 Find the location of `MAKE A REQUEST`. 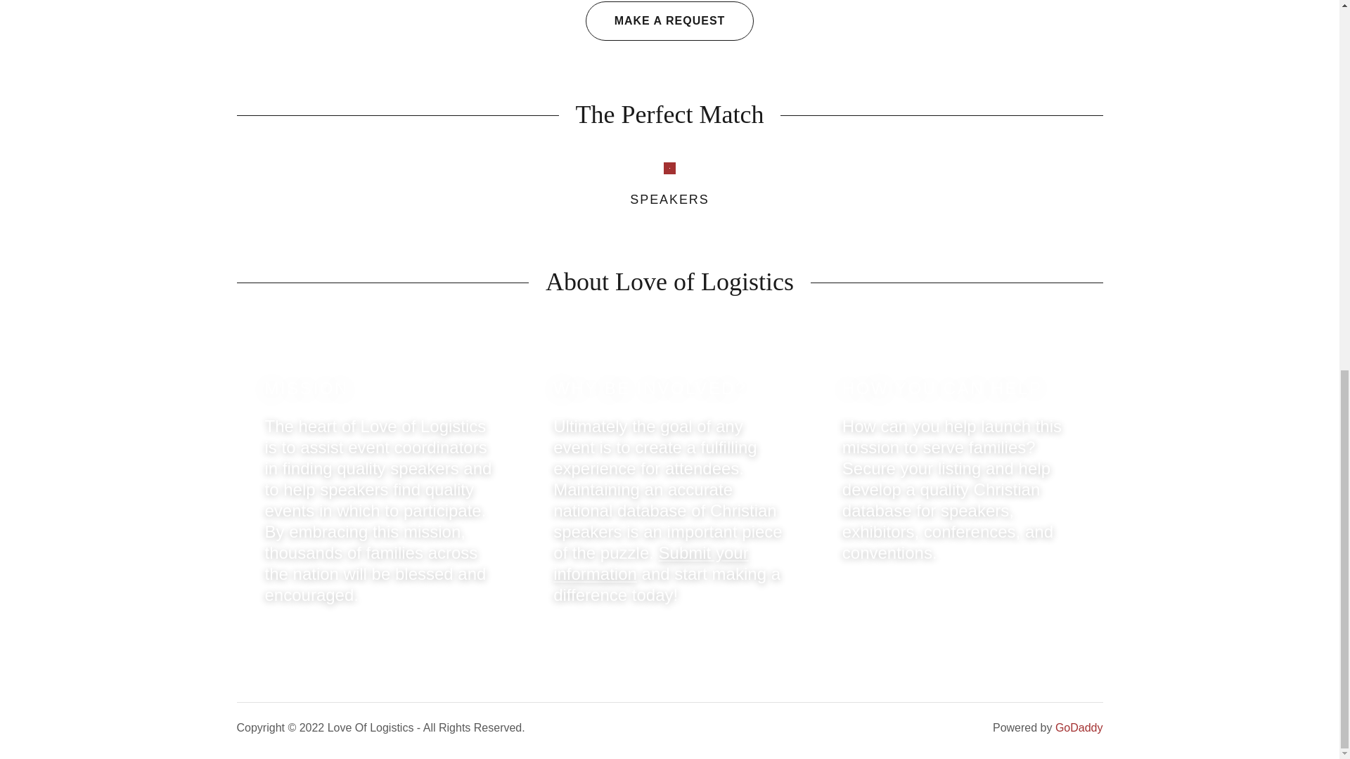

MAKE A REQUEST is located at coordinates (670, 21).